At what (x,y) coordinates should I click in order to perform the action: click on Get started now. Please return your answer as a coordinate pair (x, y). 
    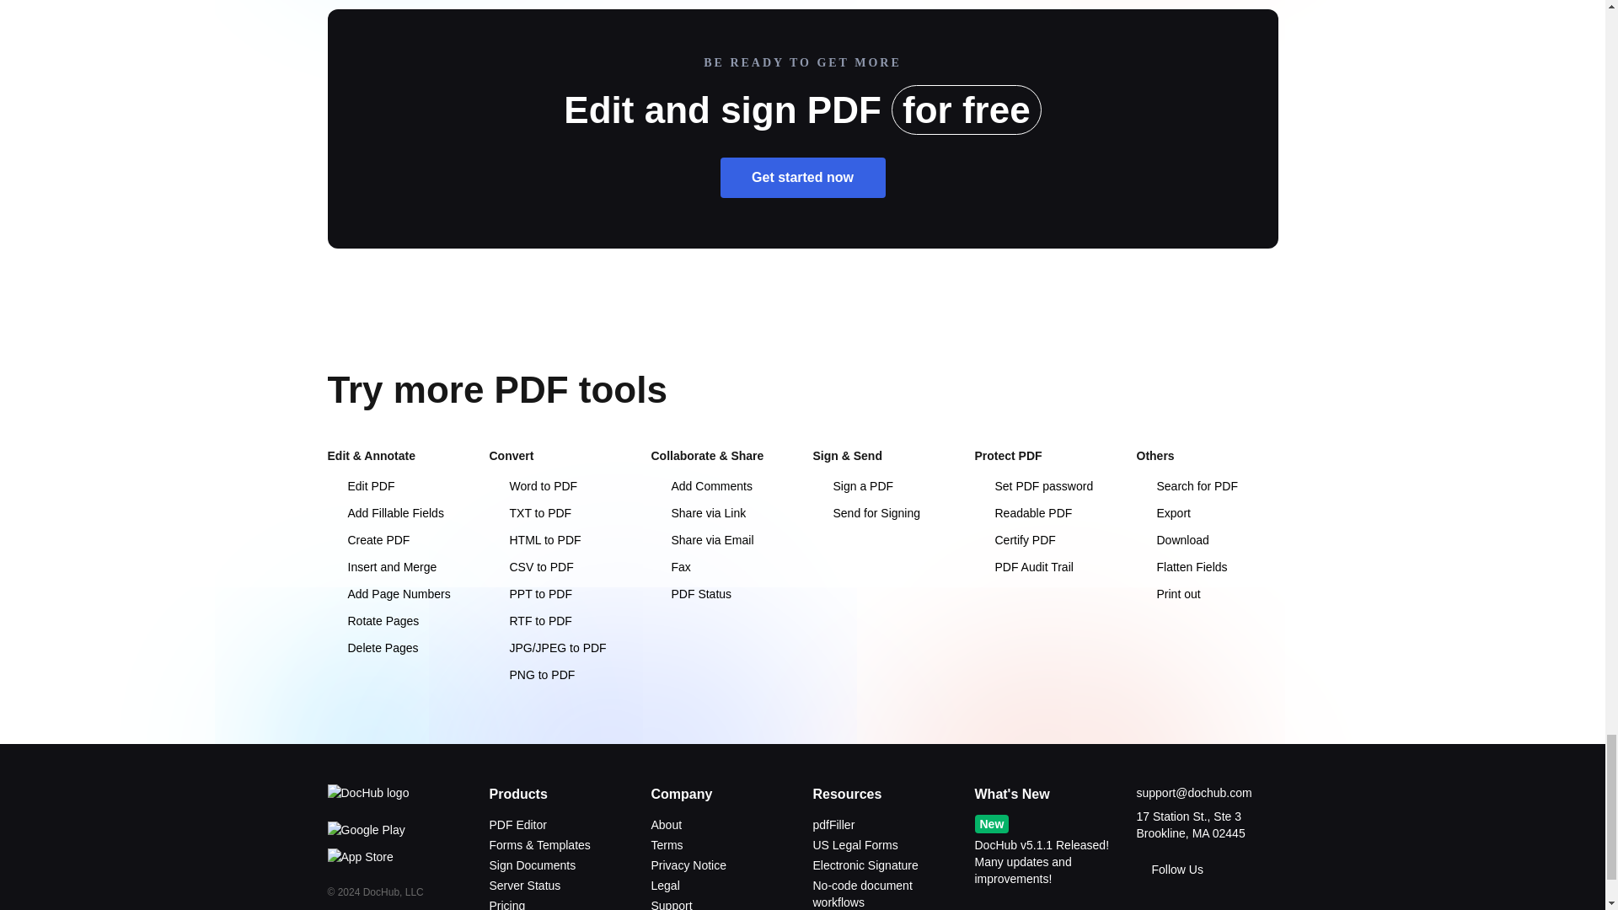
    Looking at the image, I should click on (802, 177).